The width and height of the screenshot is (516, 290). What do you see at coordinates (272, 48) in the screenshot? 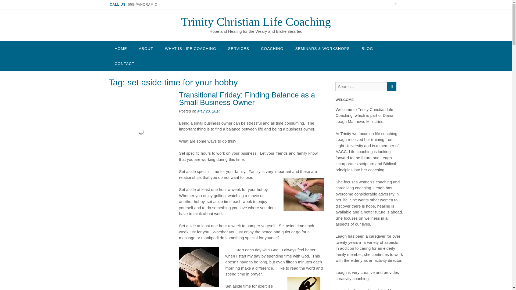
I see `COACHING` at bounding box center [272, 48].